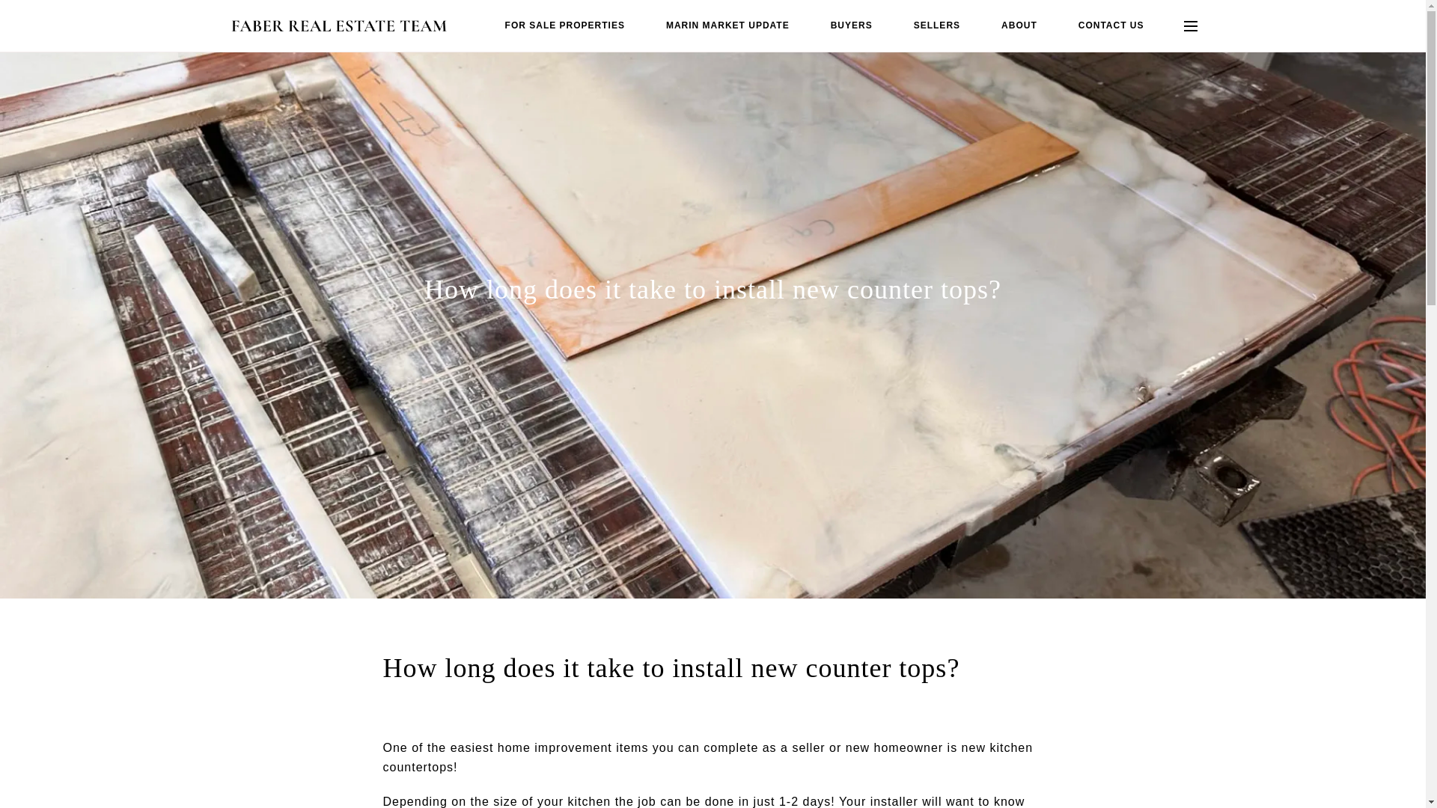 The image size is (1437, 808). What do you see at coordinates (1019, 25) in the screenshot?
I see `ABOUT` at bounding box center [1019, 25].